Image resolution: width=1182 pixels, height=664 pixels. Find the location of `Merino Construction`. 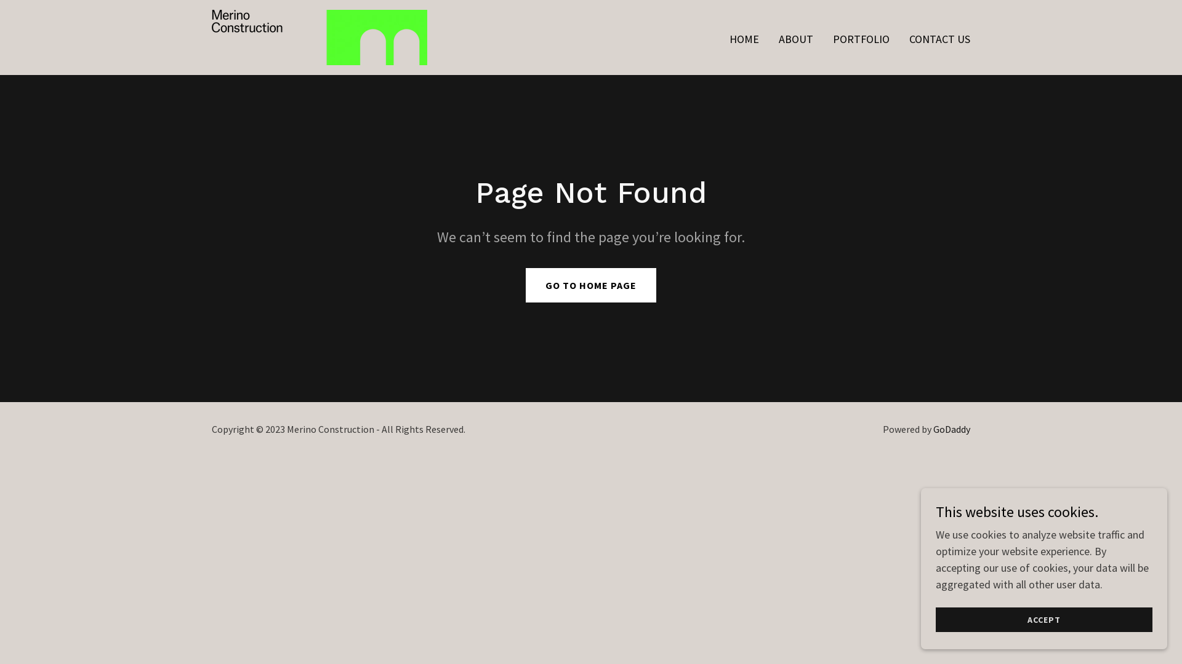

Merino Construction is located at coordinates (320, 36).